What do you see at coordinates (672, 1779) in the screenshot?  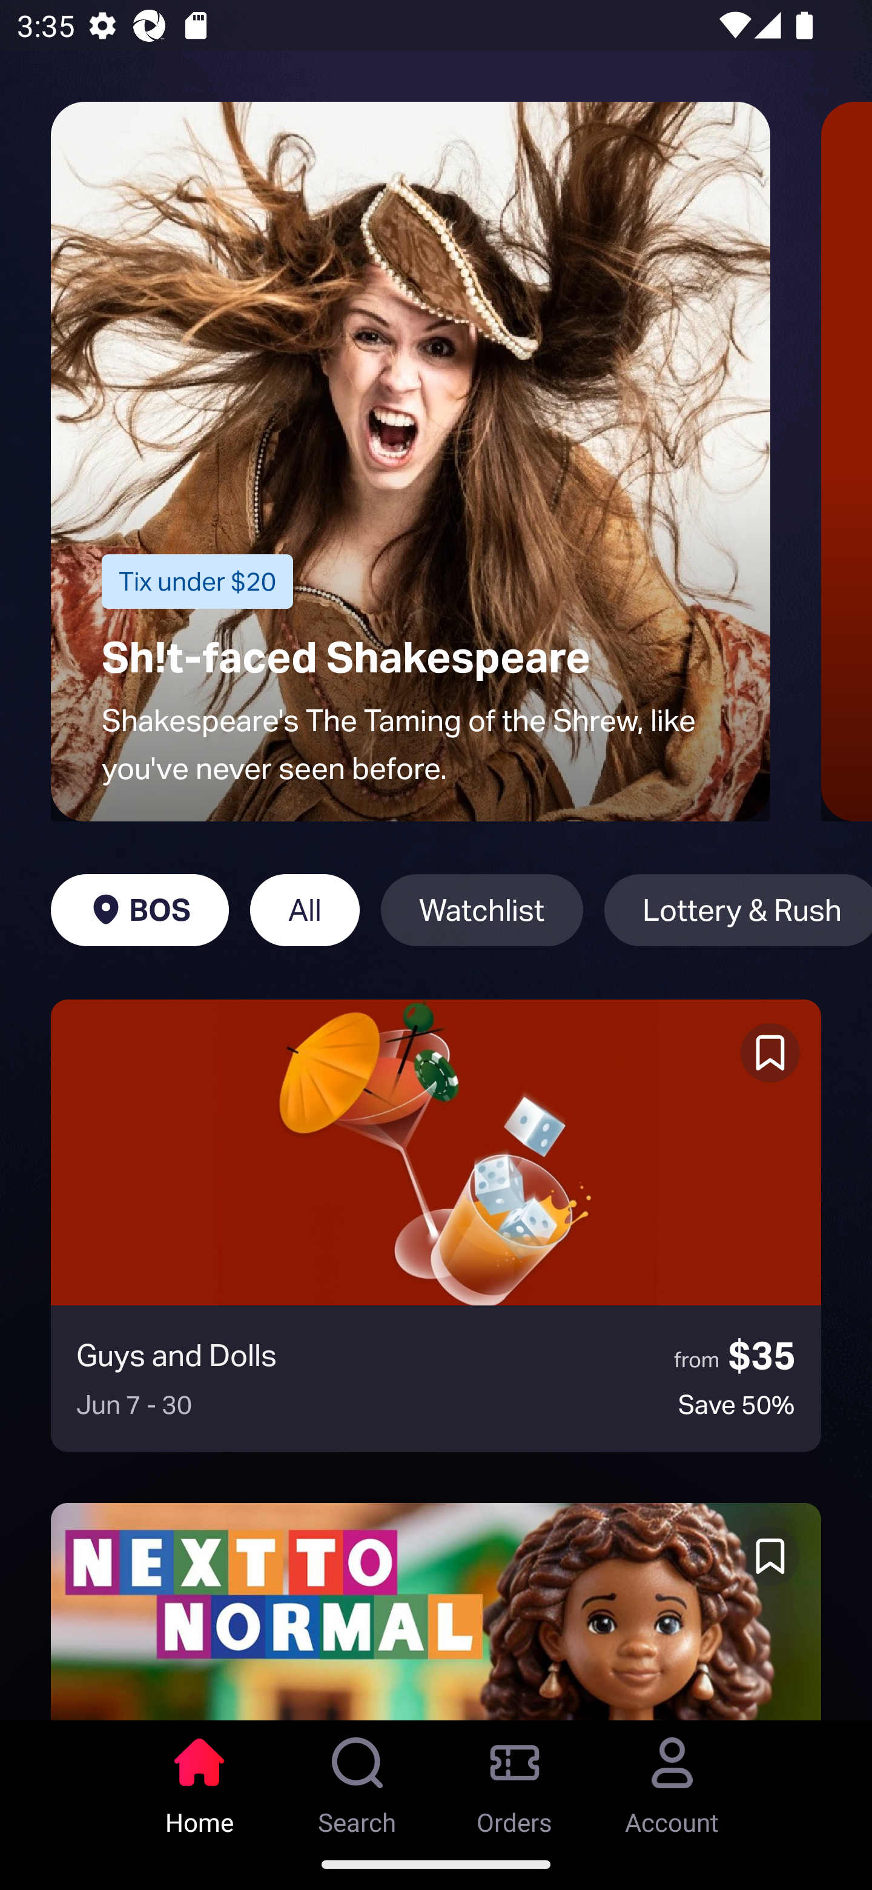 I see `Account` at bounding box center [672, 1779].